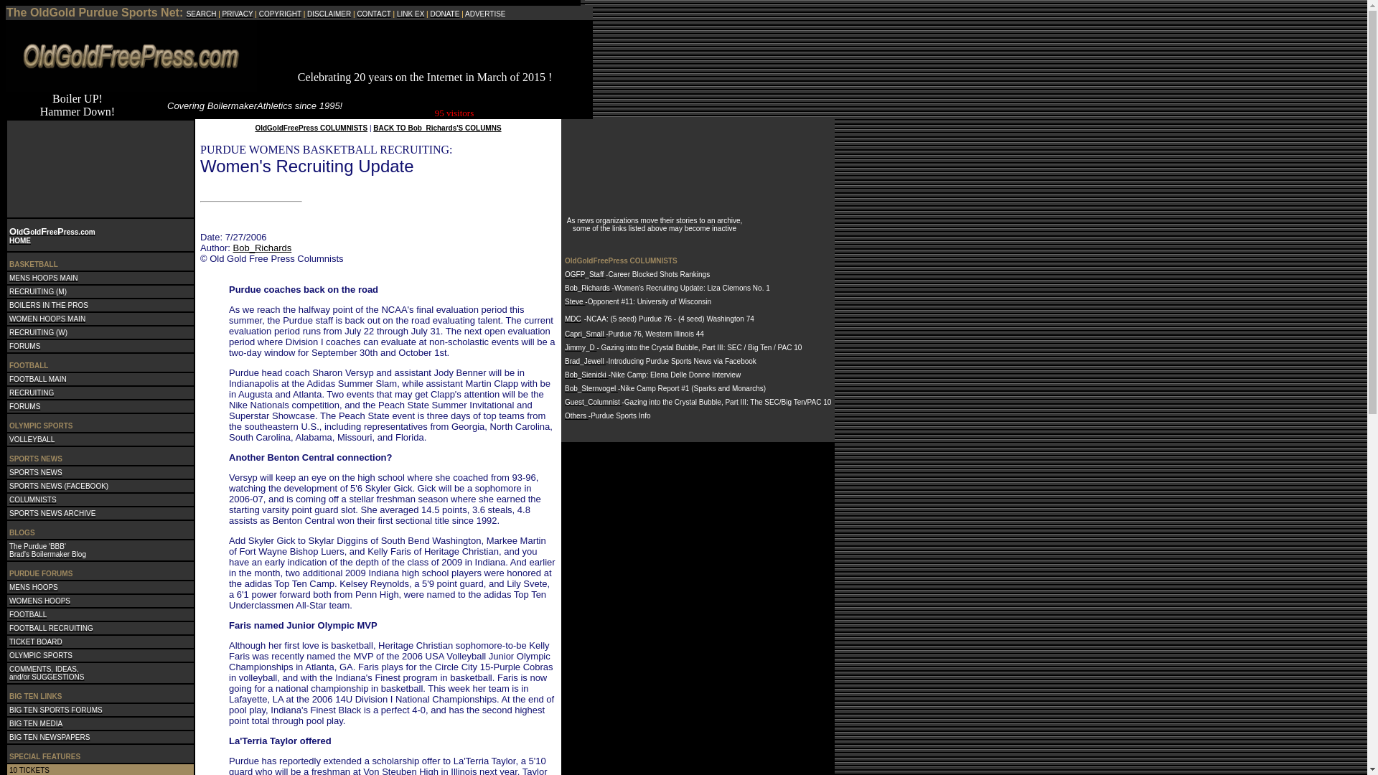  What do you see at coordinates (52, 627) in the screenshot?
I see `FOOTBALL RECRUITING` at bounding box center [52, 627].